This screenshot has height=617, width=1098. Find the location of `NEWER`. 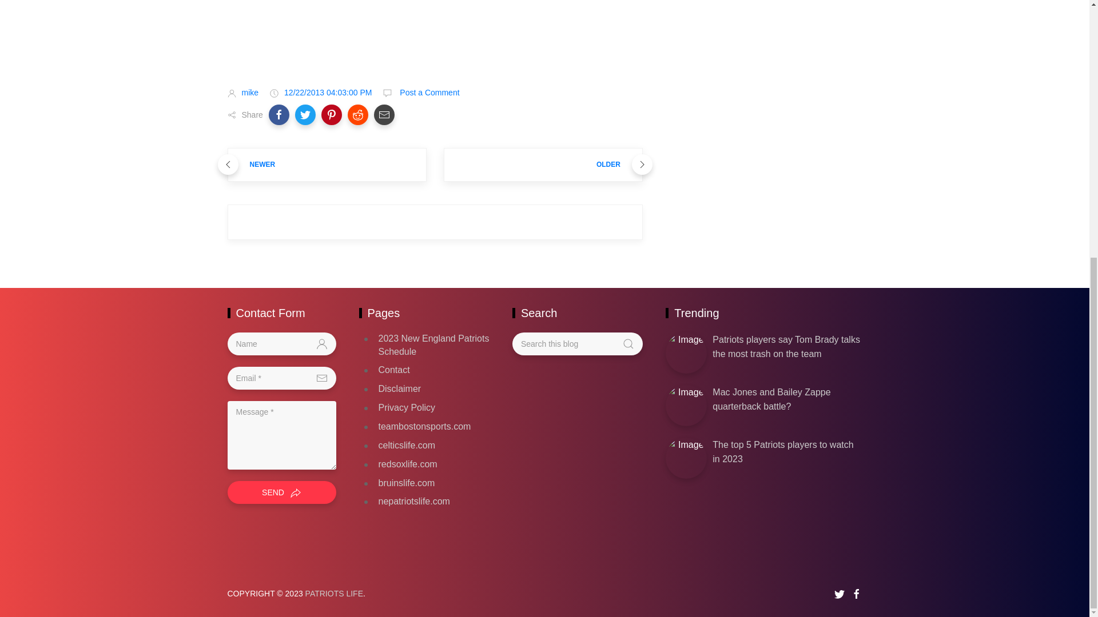

NEWER is located at coordinates (327, 165).